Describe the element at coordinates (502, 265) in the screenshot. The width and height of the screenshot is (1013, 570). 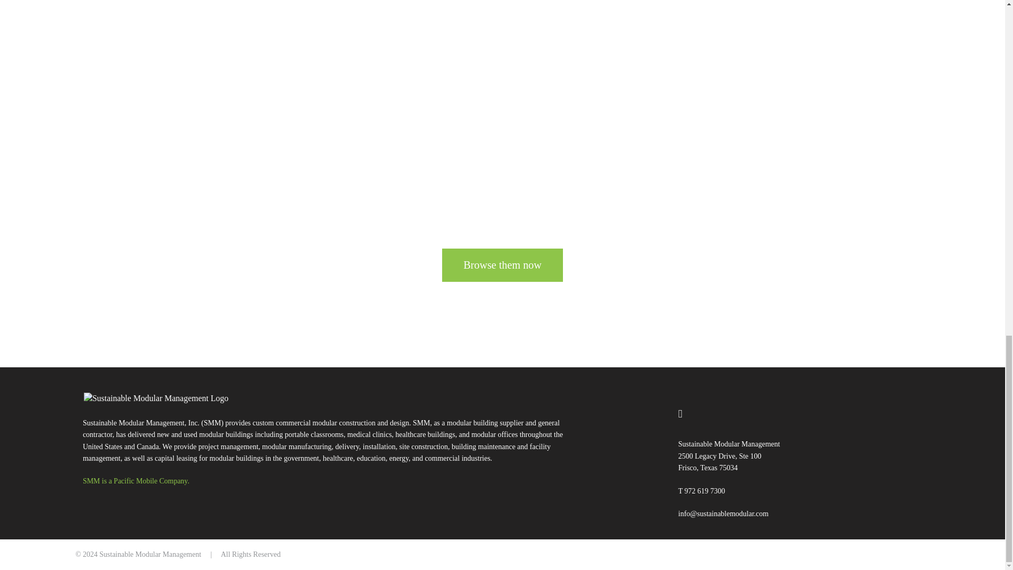
I see `Browse them now` at that location.